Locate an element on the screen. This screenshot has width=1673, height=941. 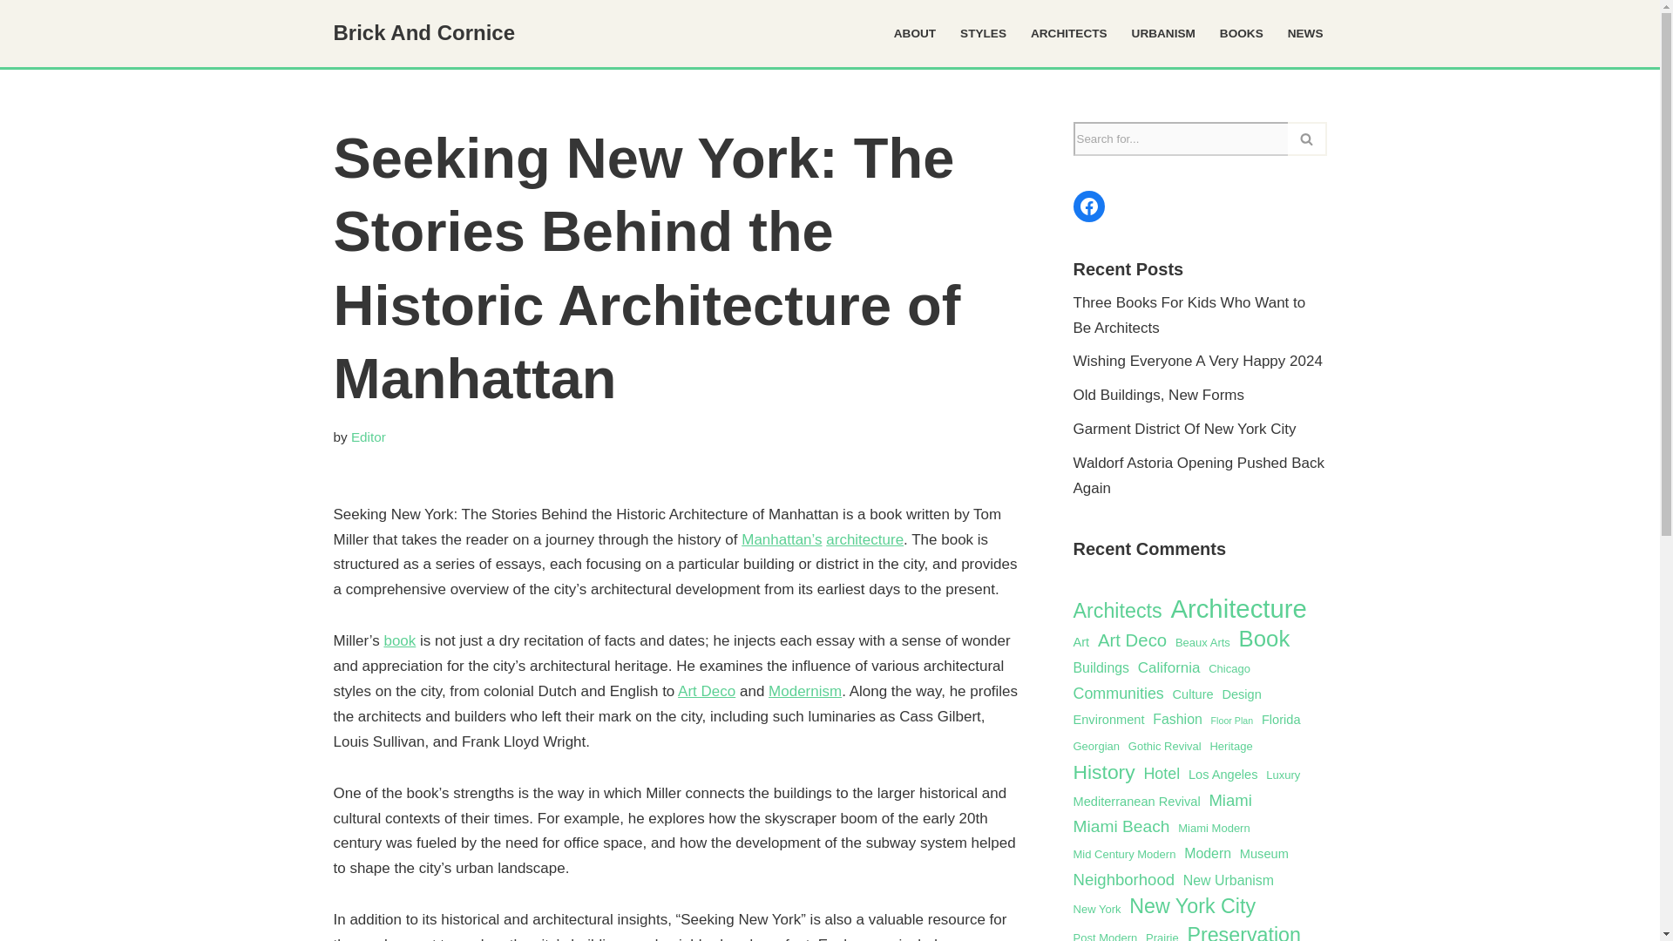
Three Books For Kids Who Want to Be Architects is located at coordinates (1190, 315).